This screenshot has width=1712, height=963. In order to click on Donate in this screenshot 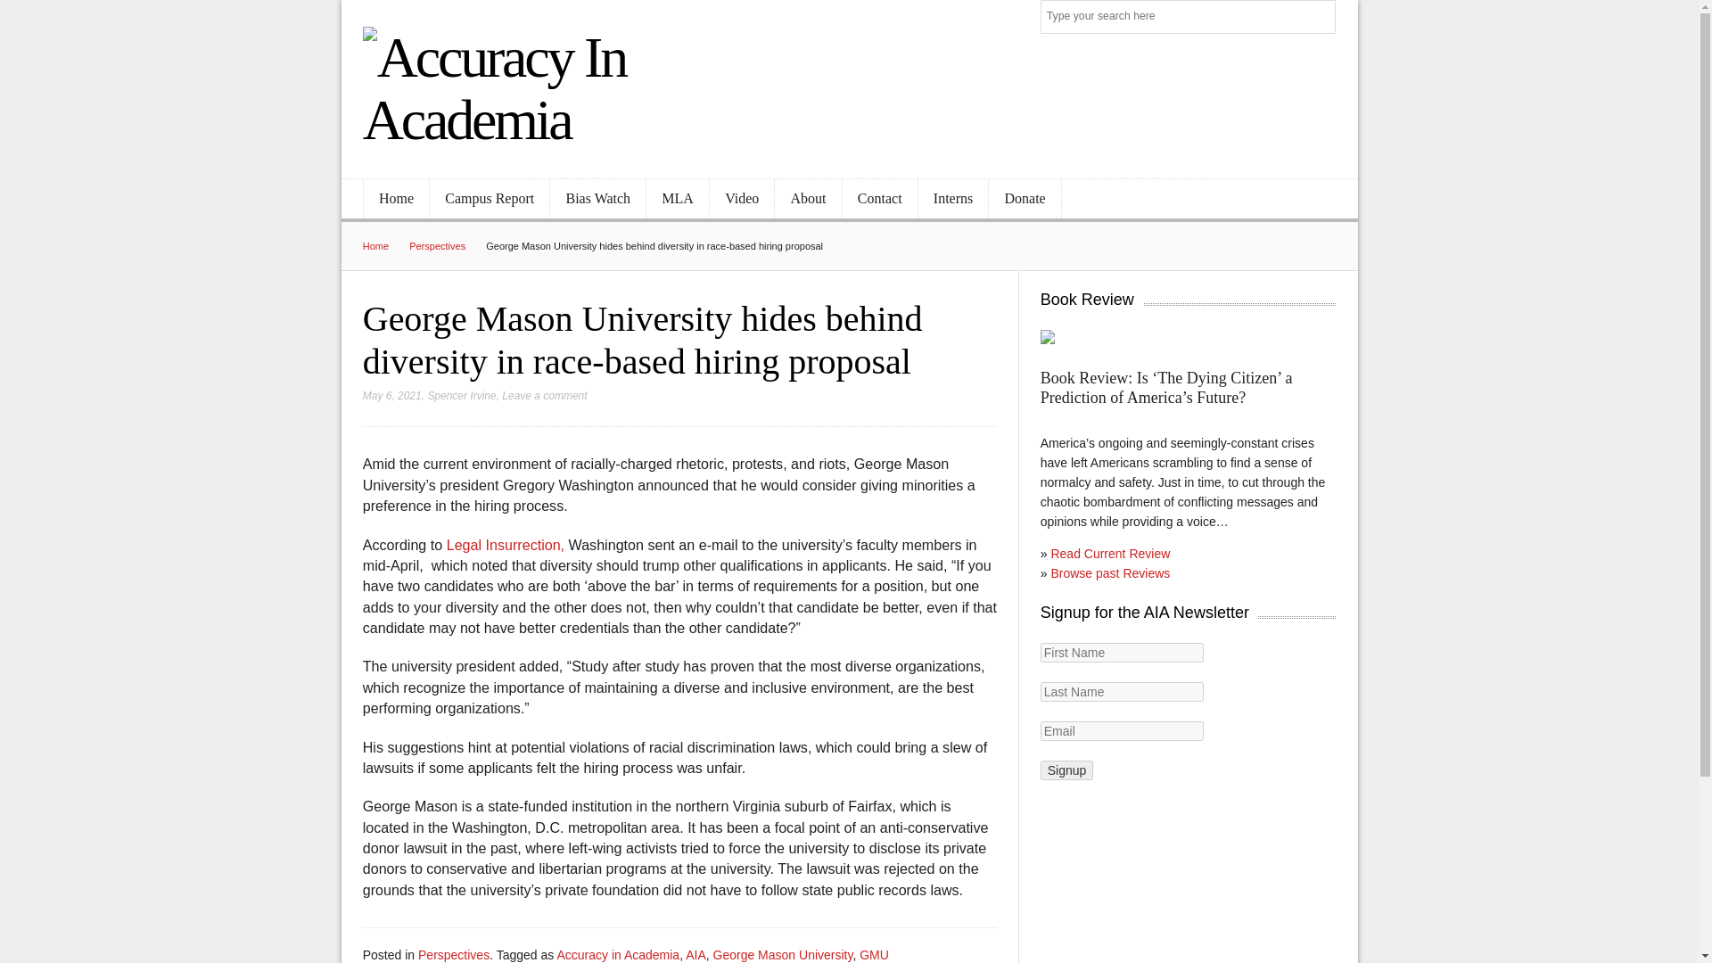, I will do `click(1024, 199)`.